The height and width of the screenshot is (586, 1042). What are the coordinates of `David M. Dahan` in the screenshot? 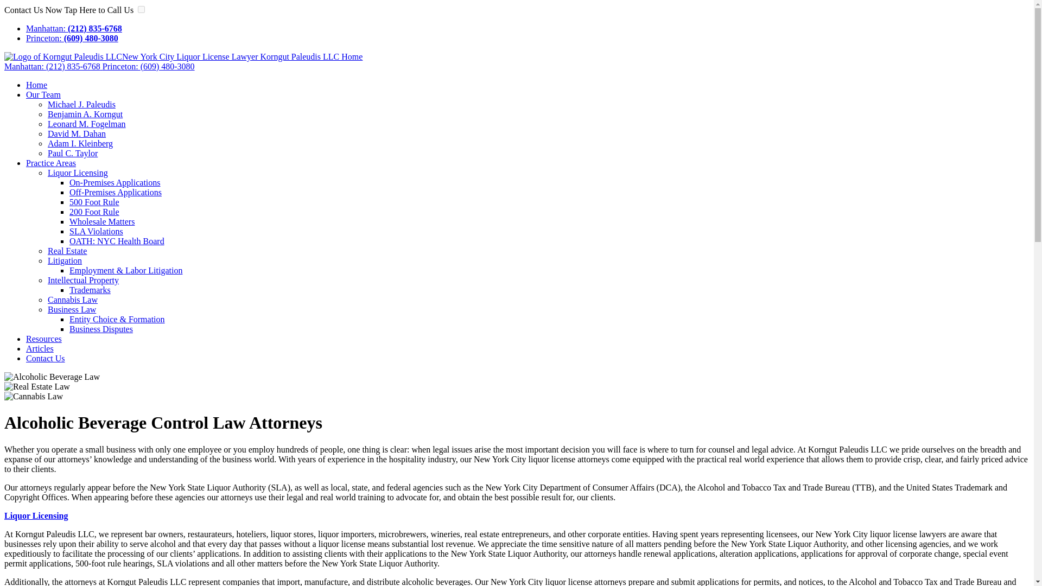 It's located at (77, 133).